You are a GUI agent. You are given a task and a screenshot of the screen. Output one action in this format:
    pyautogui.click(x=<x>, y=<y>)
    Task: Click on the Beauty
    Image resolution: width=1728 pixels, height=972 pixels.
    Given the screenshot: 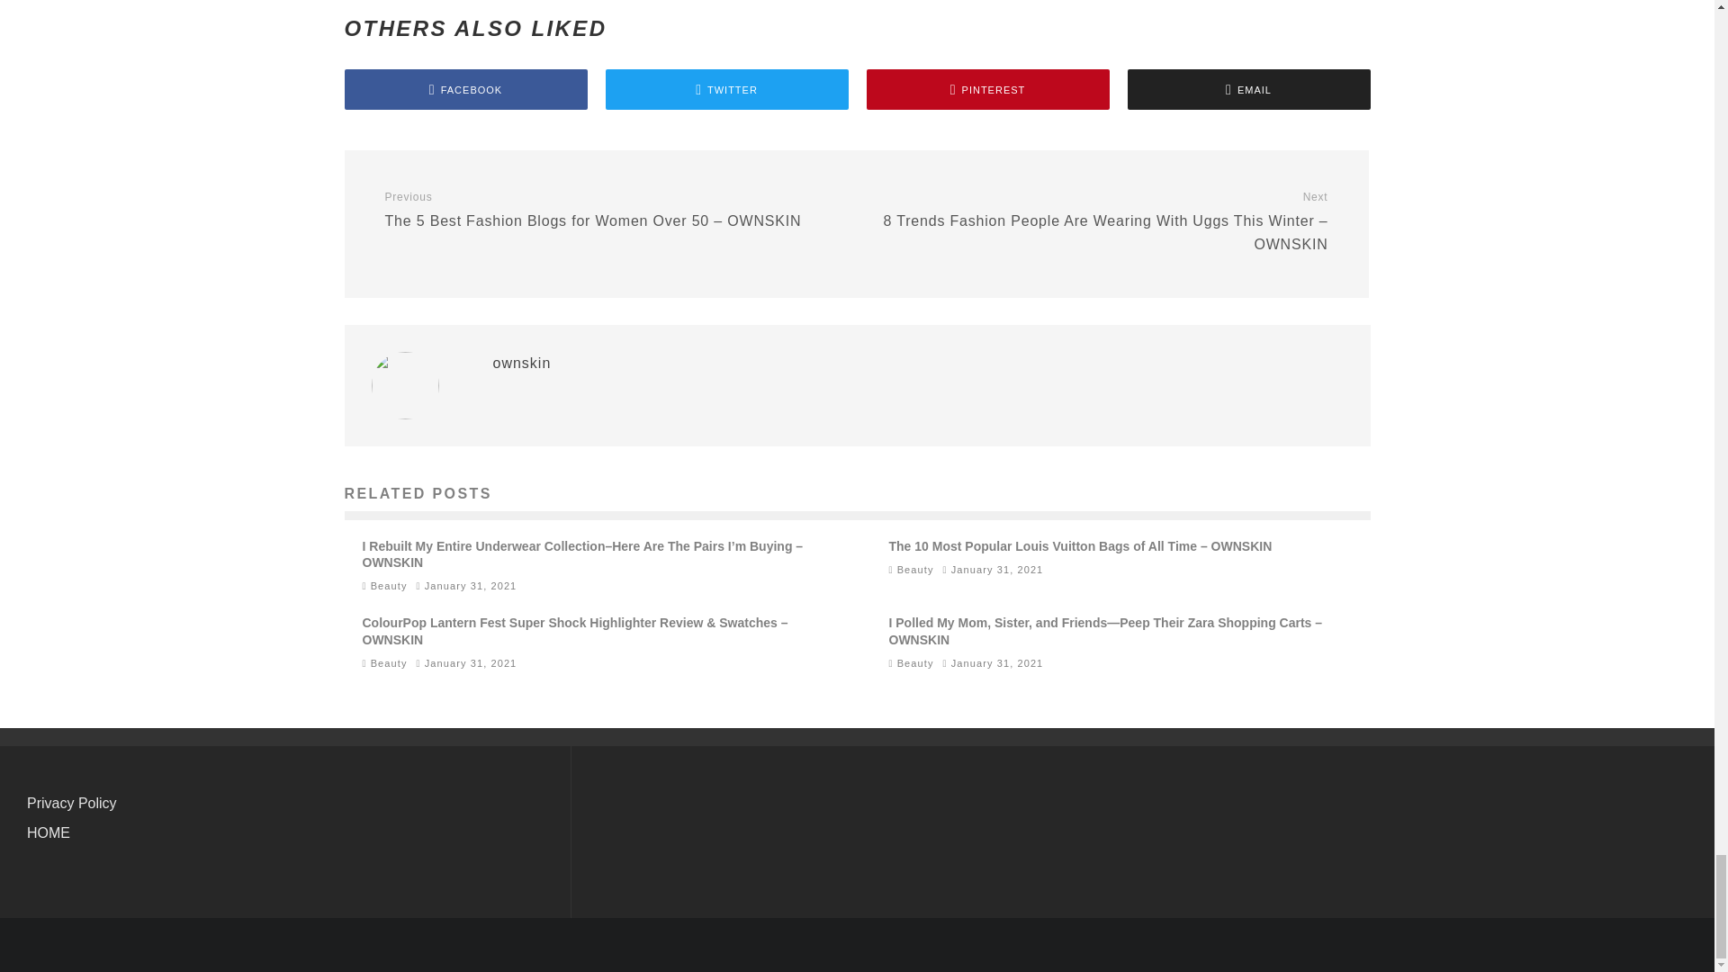 What is the action you would take?
    pyautogui.click(x=389, y=585)
    